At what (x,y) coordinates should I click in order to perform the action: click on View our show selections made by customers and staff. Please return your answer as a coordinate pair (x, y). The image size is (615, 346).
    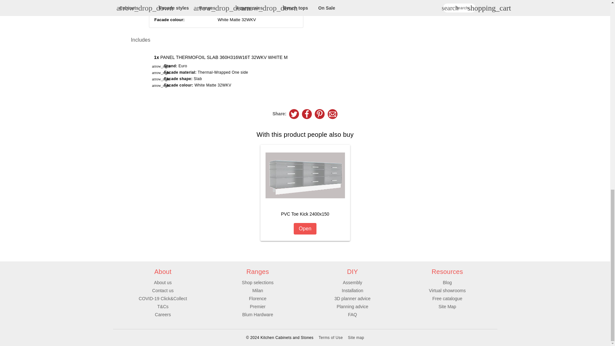
    Looking at the image, I should click on (319, 114).